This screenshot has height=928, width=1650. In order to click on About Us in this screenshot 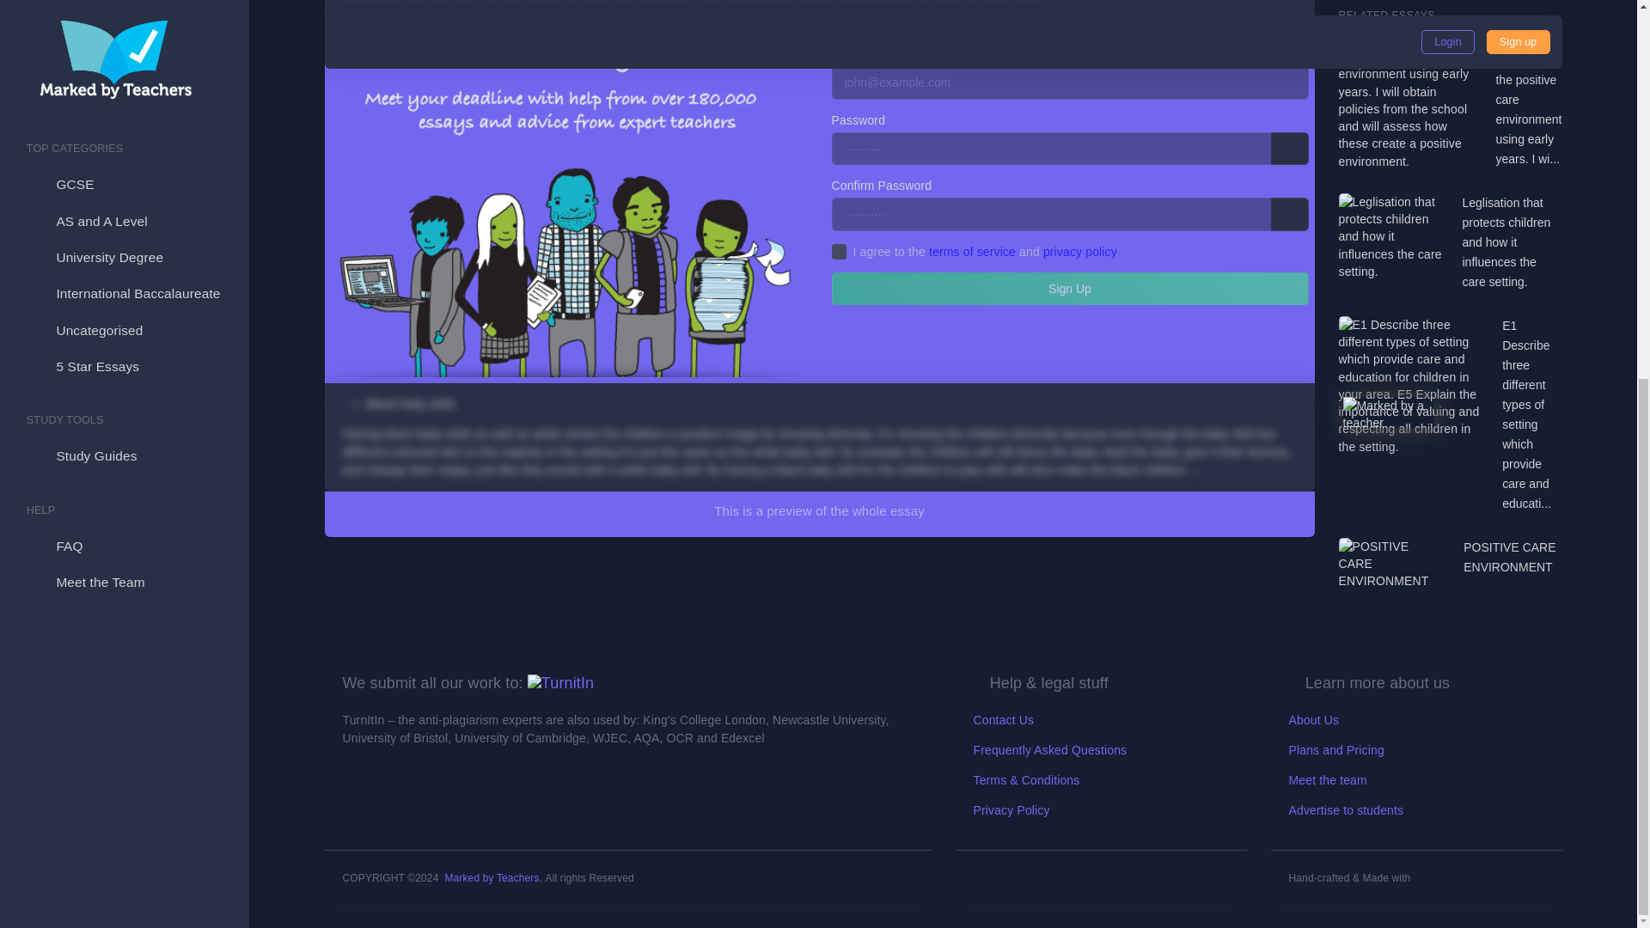, I will do `click(1314, 720)`.